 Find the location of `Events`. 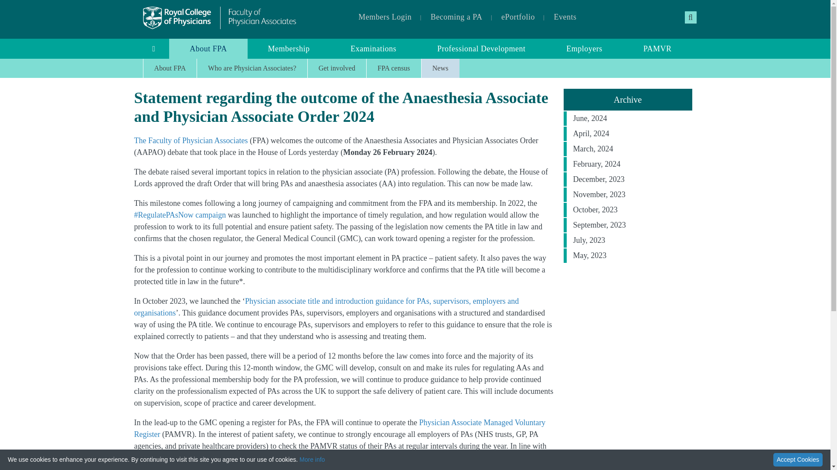

Events is located at coordinates (565, 17).